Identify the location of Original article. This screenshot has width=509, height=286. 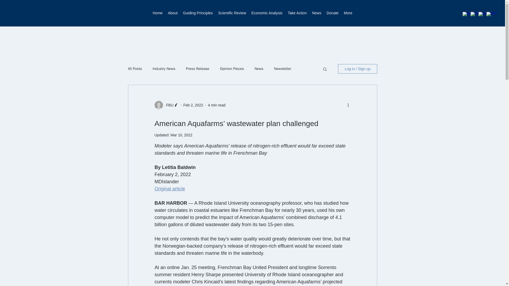
(169, 189).